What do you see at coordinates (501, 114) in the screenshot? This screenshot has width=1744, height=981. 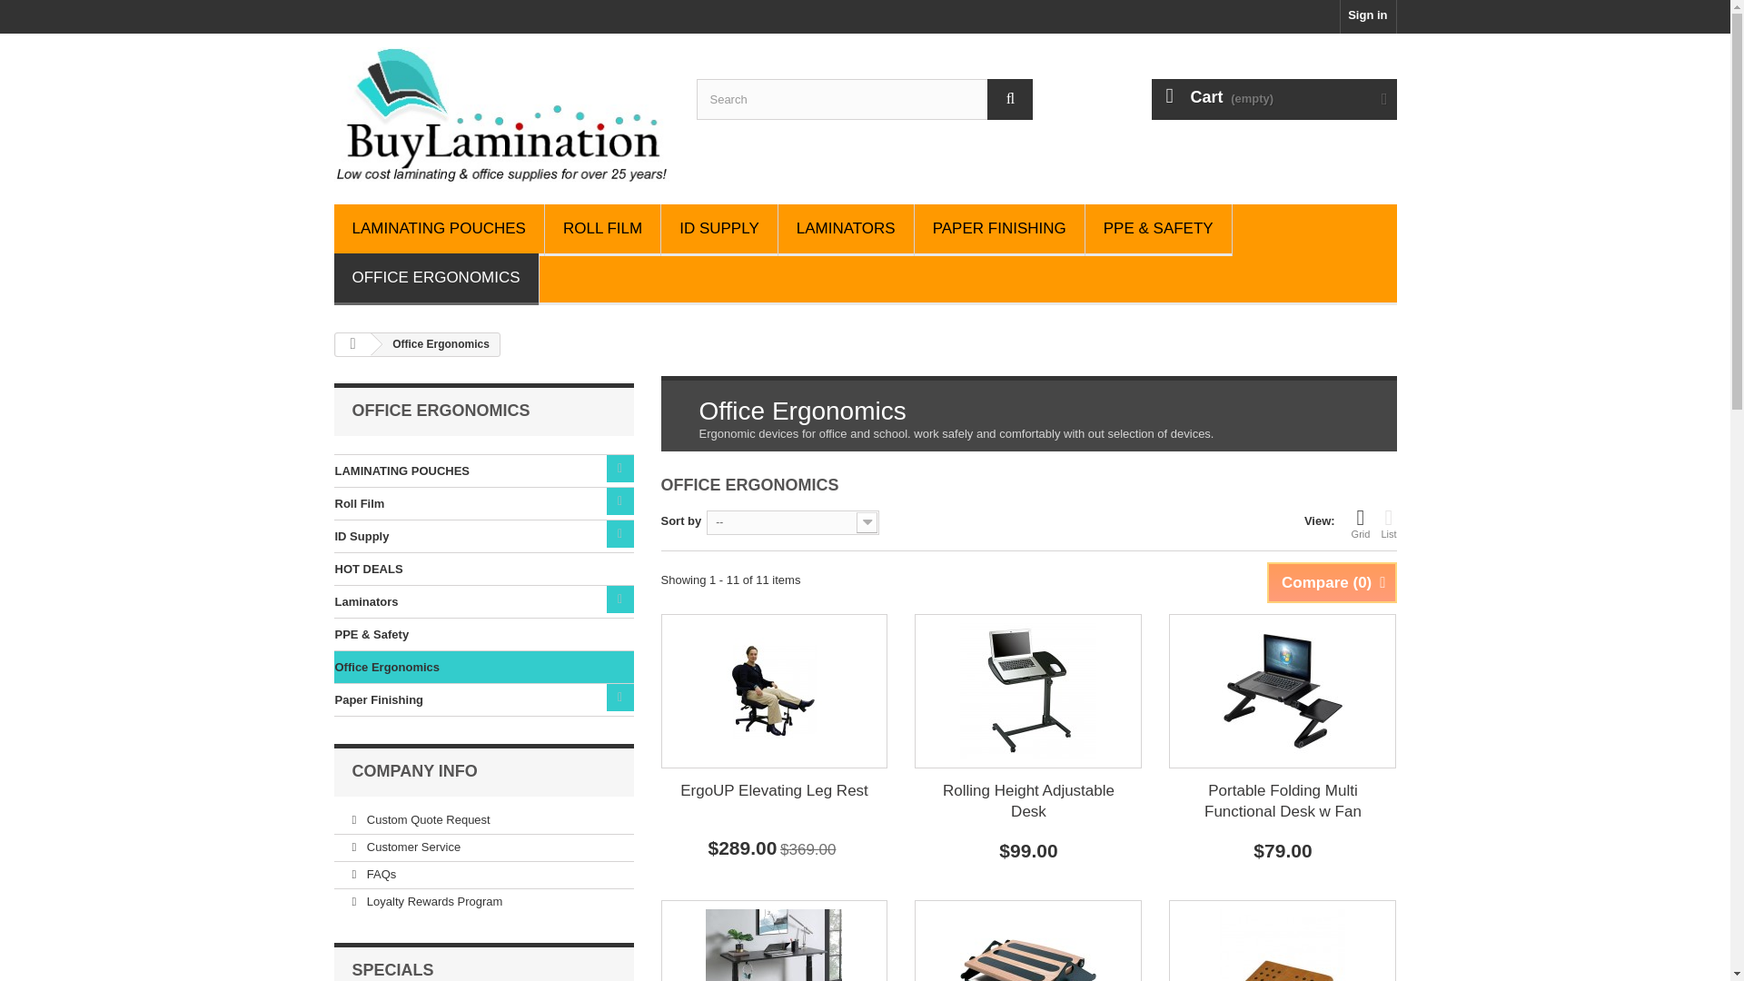 I see `BuyLamination` at bounding box center [501, 114].